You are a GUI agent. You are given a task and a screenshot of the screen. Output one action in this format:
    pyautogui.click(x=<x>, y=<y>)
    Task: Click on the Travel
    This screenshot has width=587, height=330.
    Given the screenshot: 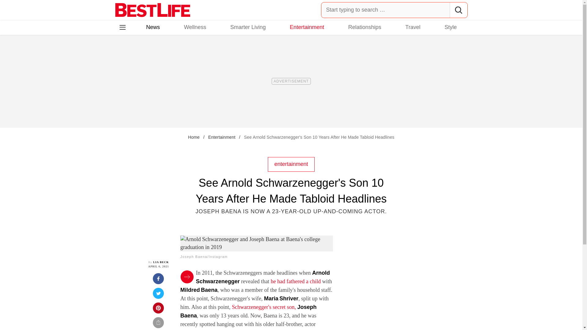 What is the action you would take?
    pyautogui.click(x=413, y=27)
    